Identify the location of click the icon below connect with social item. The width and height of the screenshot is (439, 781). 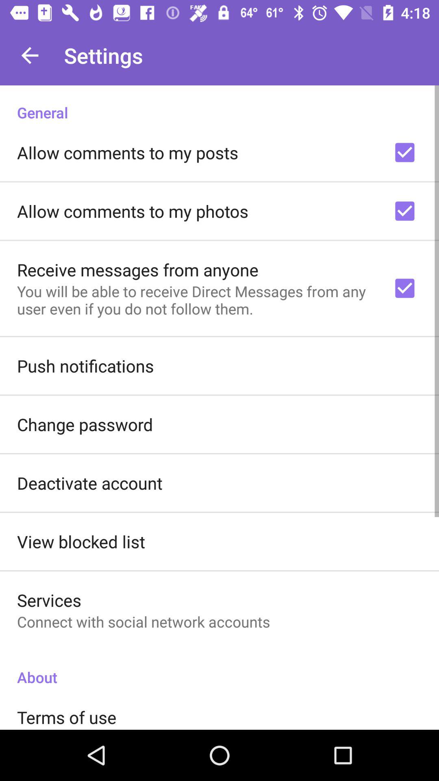
(219, 669).